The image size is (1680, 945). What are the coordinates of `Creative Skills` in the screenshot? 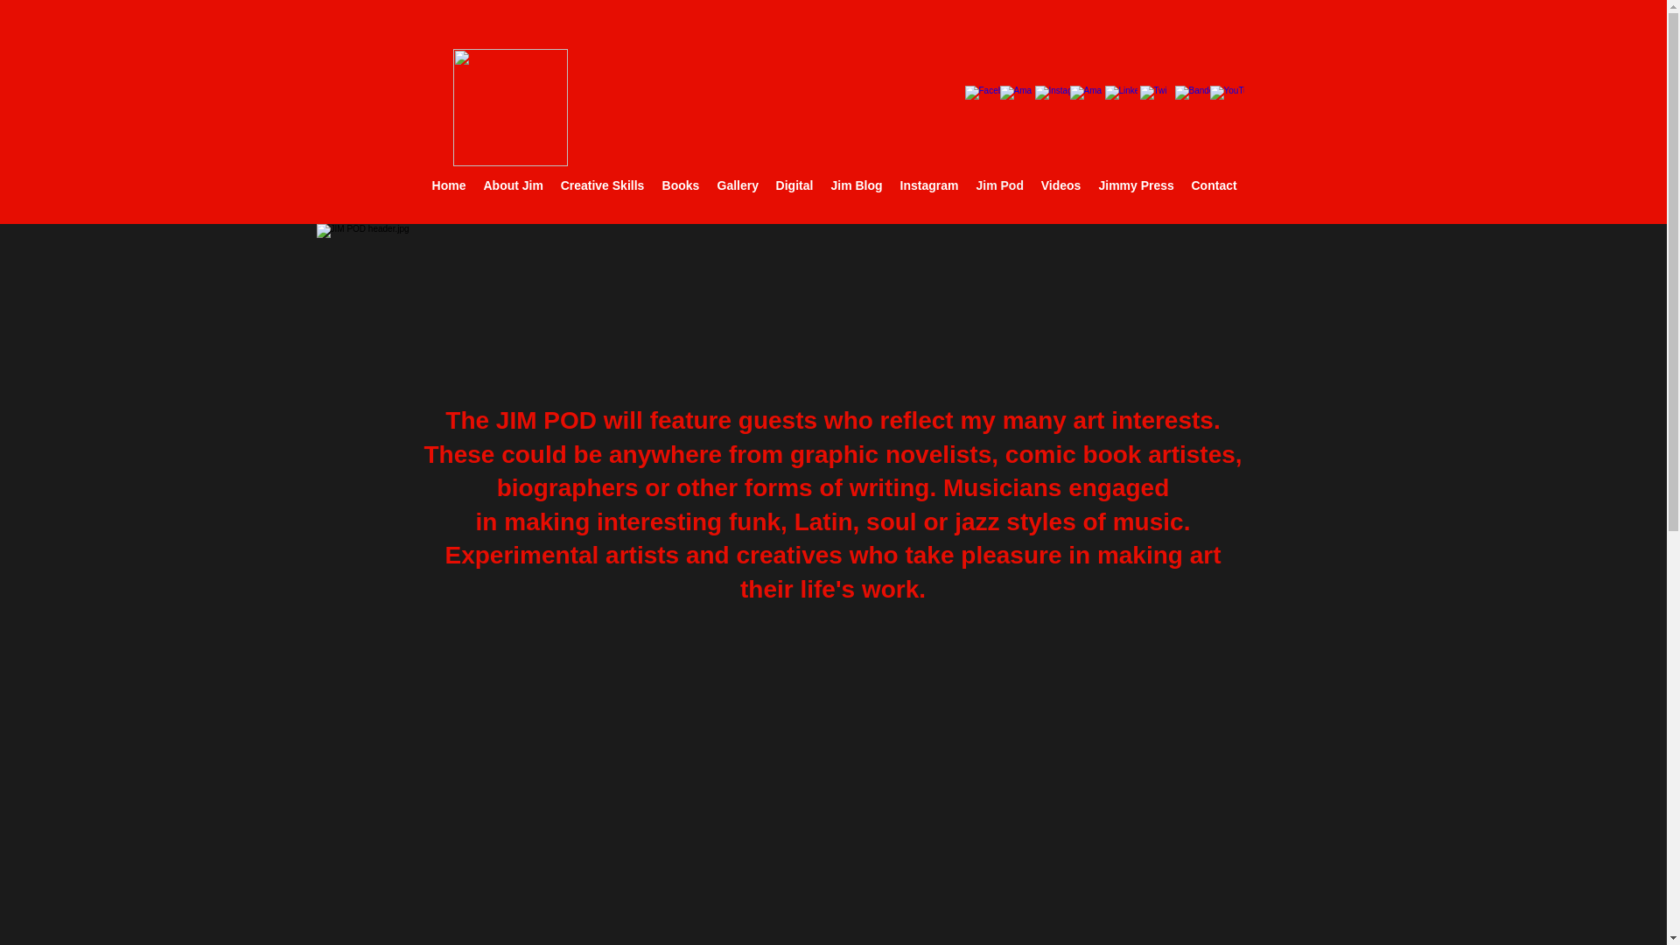 It's located at (602, 185).